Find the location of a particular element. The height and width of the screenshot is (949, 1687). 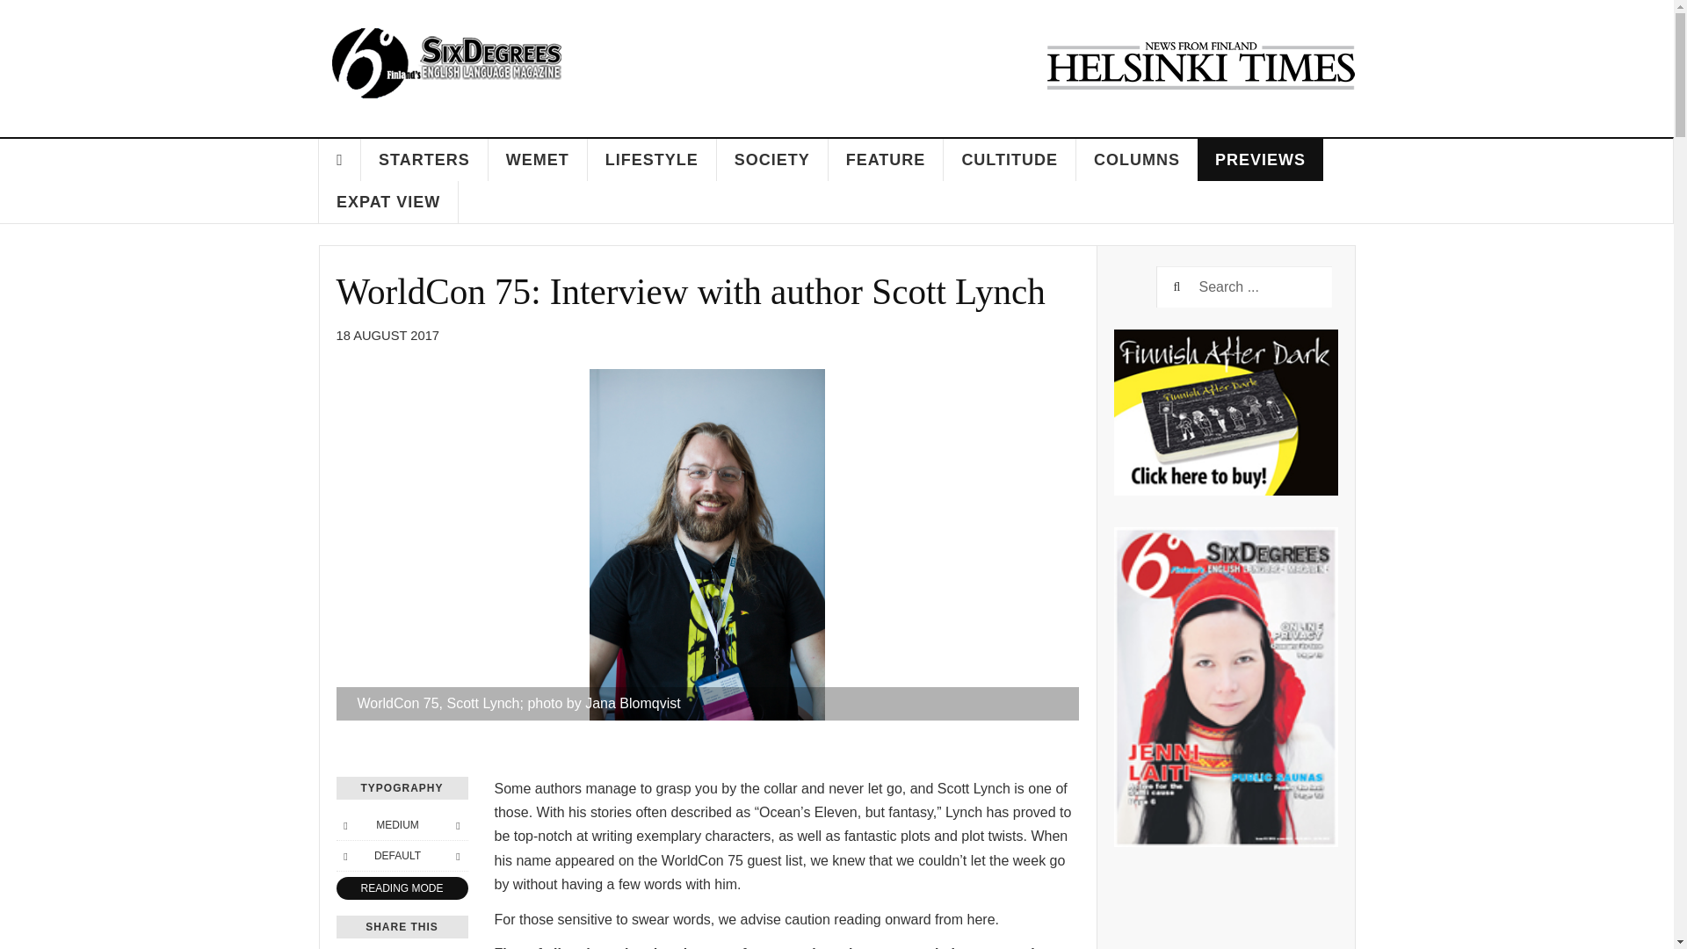

STARTERS is located at coordinates (424, 160).